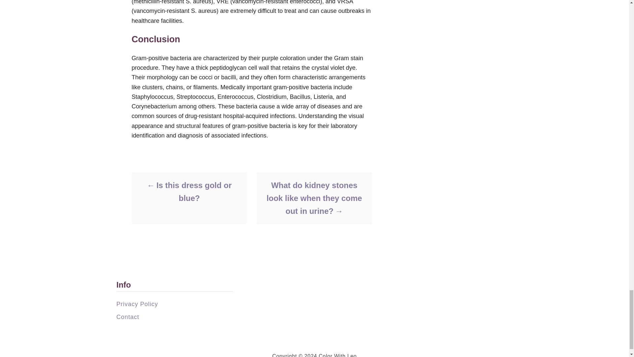 The image size is (634, 357). What do you see at coordinates (137, 304) in the screenshot?
I see `Privacy Policy` at bounding box center [137, 304].